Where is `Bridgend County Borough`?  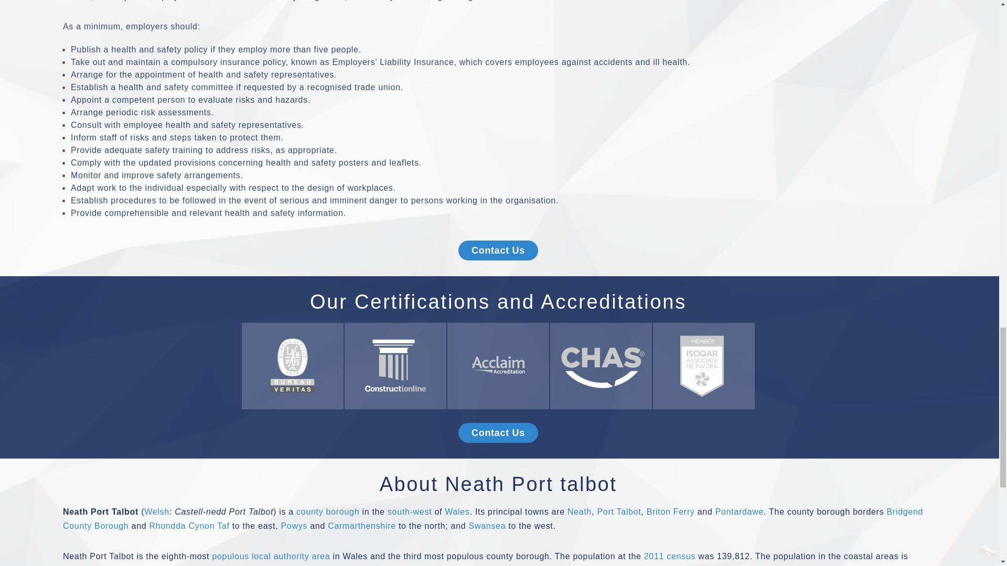 Bridgend County Borough is located at coordinates (493, 518).